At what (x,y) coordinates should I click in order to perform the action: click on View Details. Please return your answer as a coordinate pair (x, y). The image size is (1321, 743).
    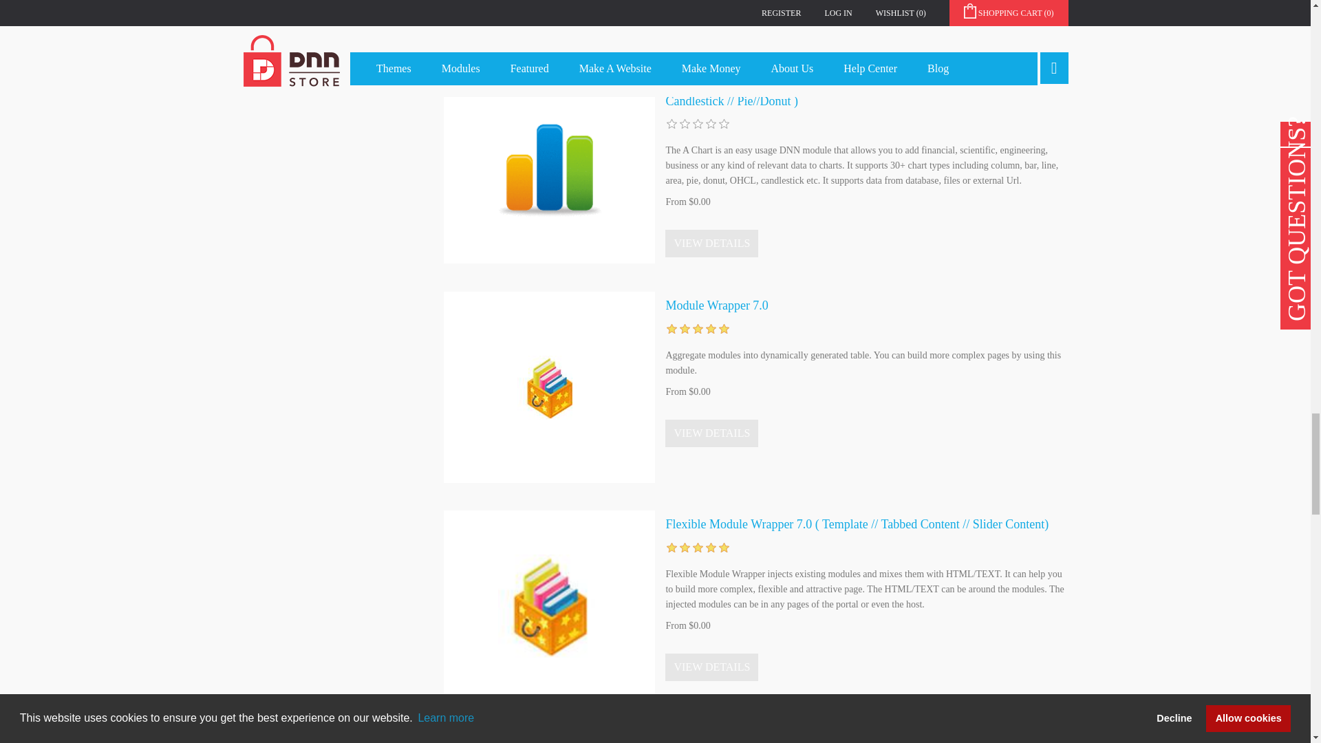
    Looking at the image, I should click on (711, 433).